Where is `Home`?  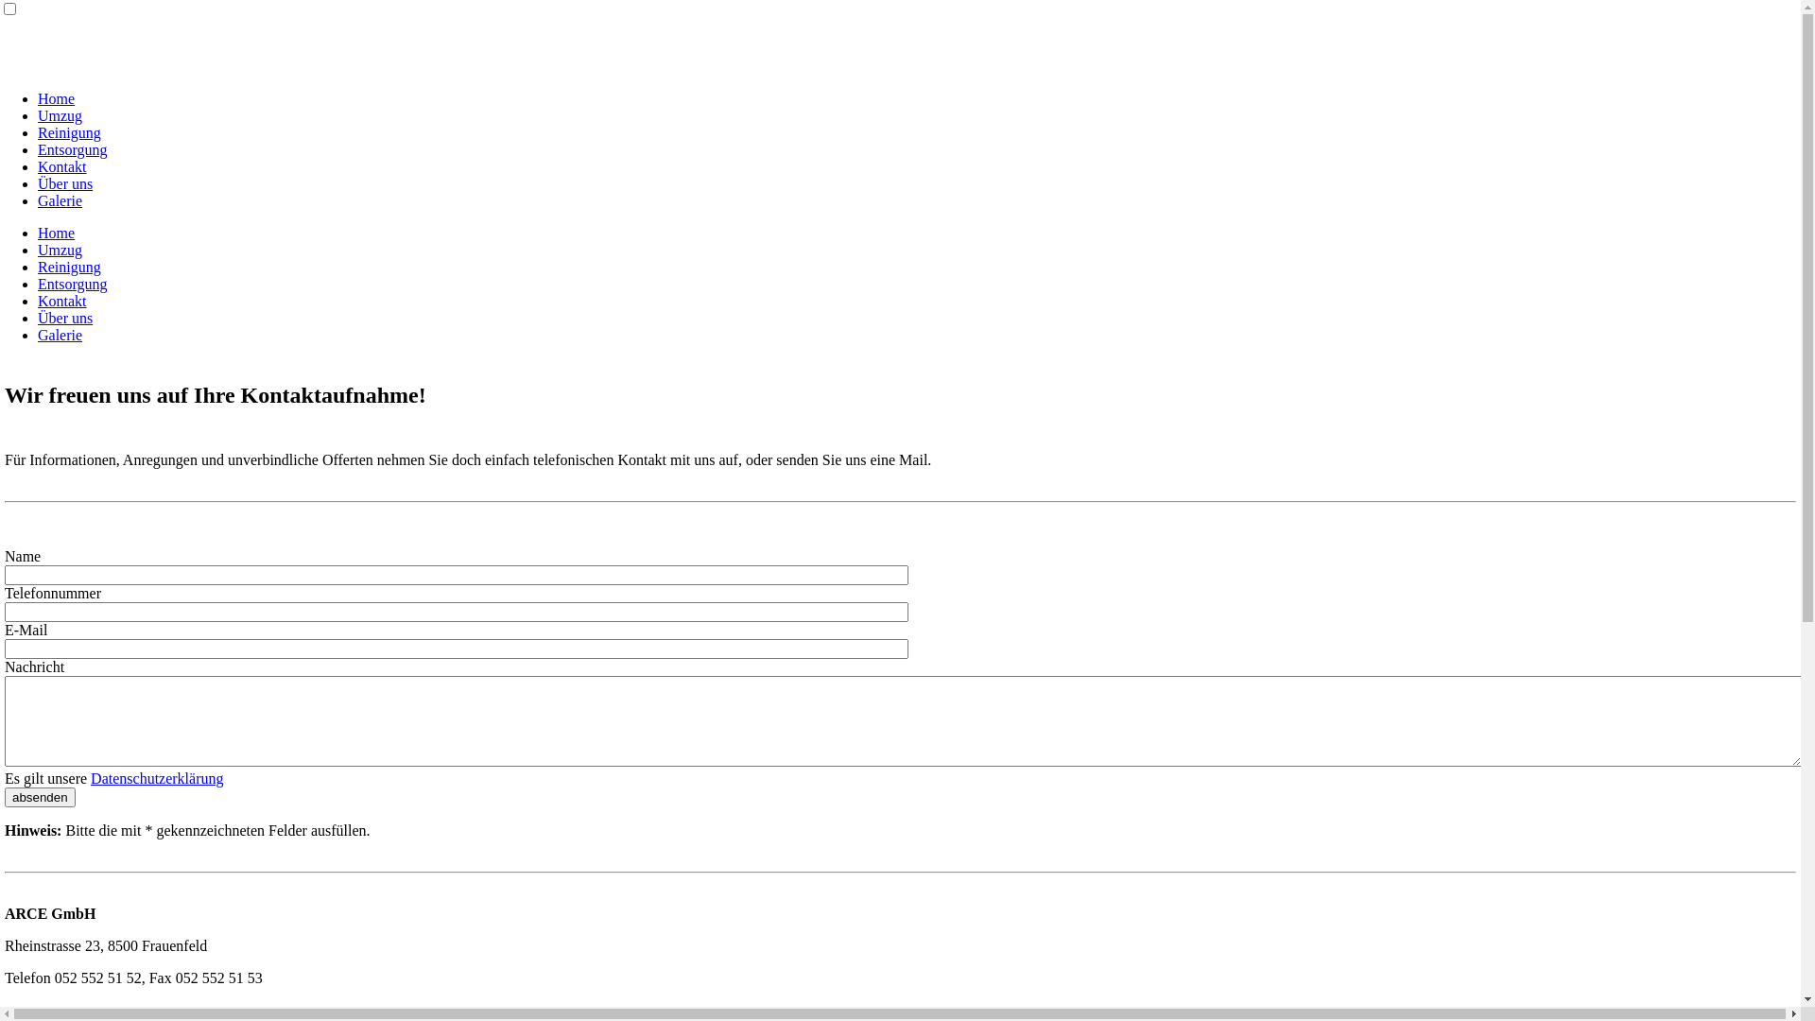
Home is located at coordinates (57, 98).